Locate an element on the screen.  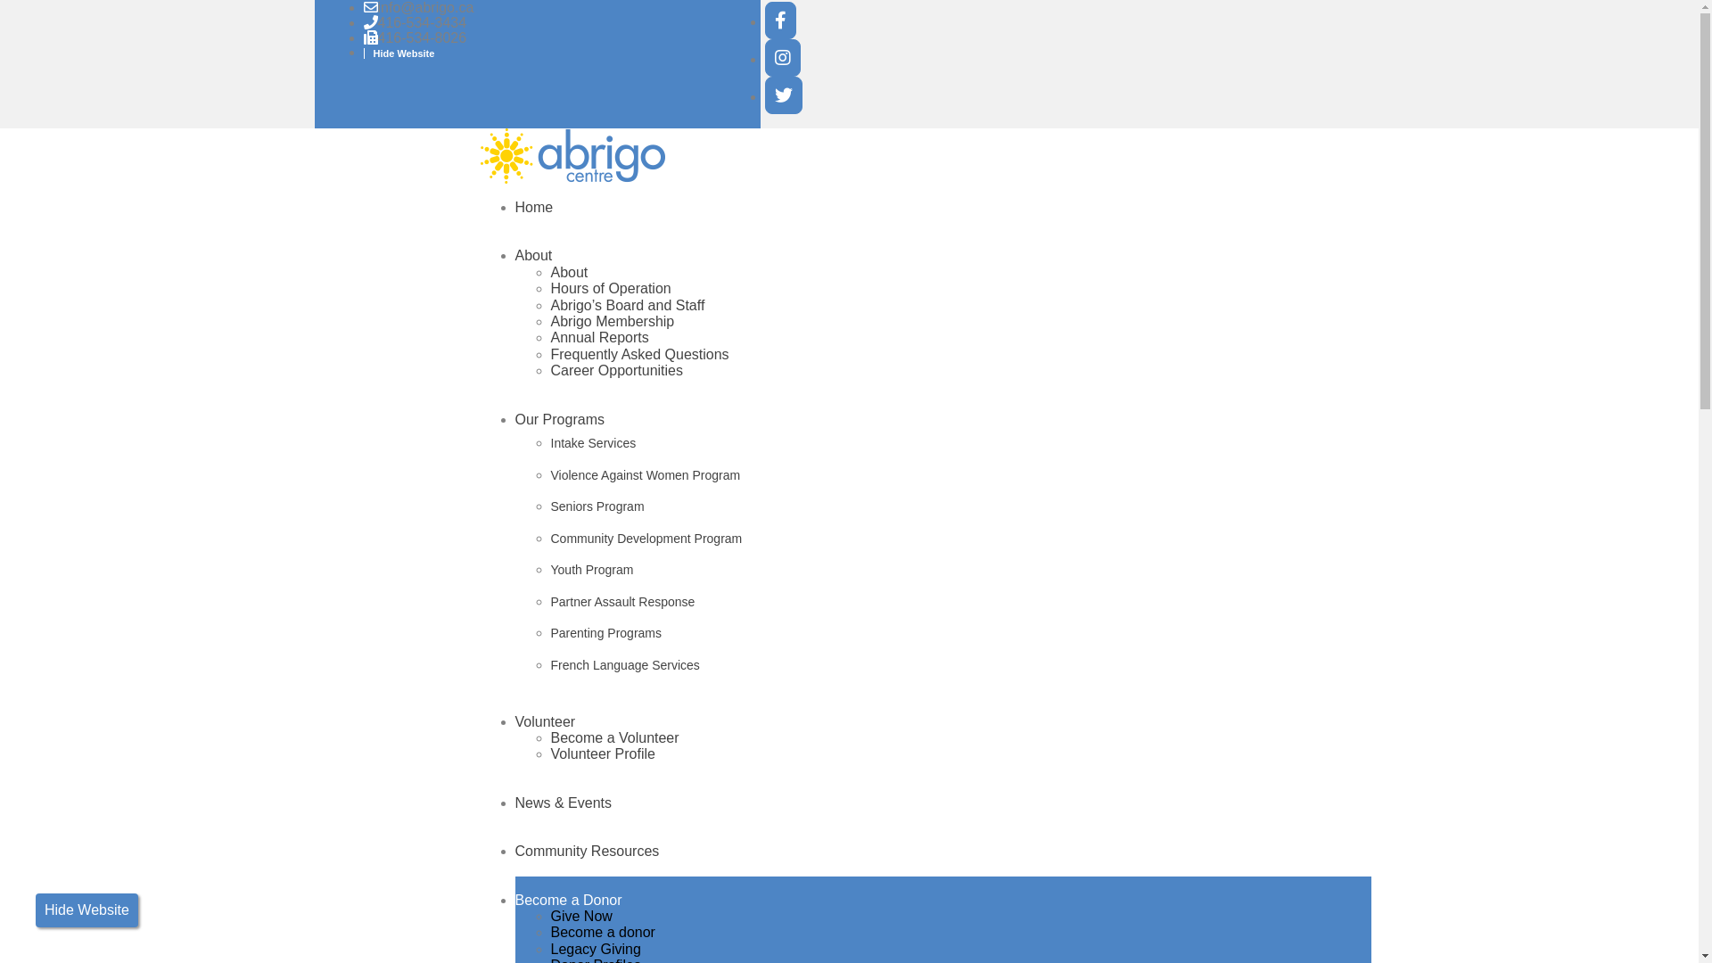
Our Programs is located at coordinates (560, 419).